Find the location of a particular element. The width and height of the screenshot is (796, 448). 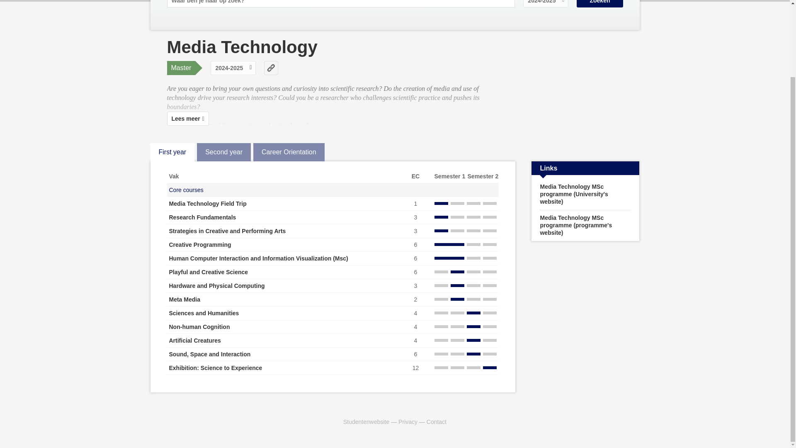

Non-human Cognition is located at coordinates (199, 326).